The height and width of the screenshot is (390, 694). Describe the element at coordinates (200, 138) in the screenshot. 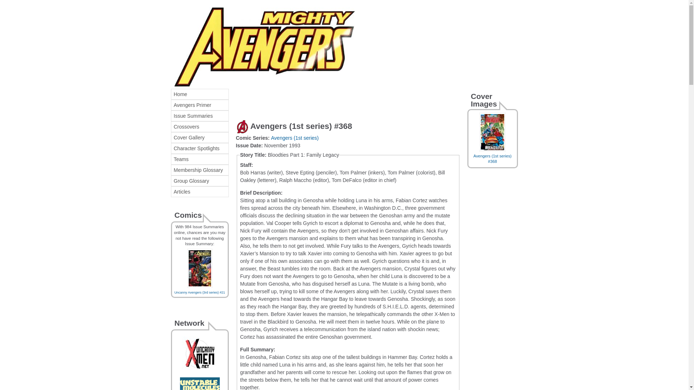

I see `Browse the Cover Gallery` at that location.